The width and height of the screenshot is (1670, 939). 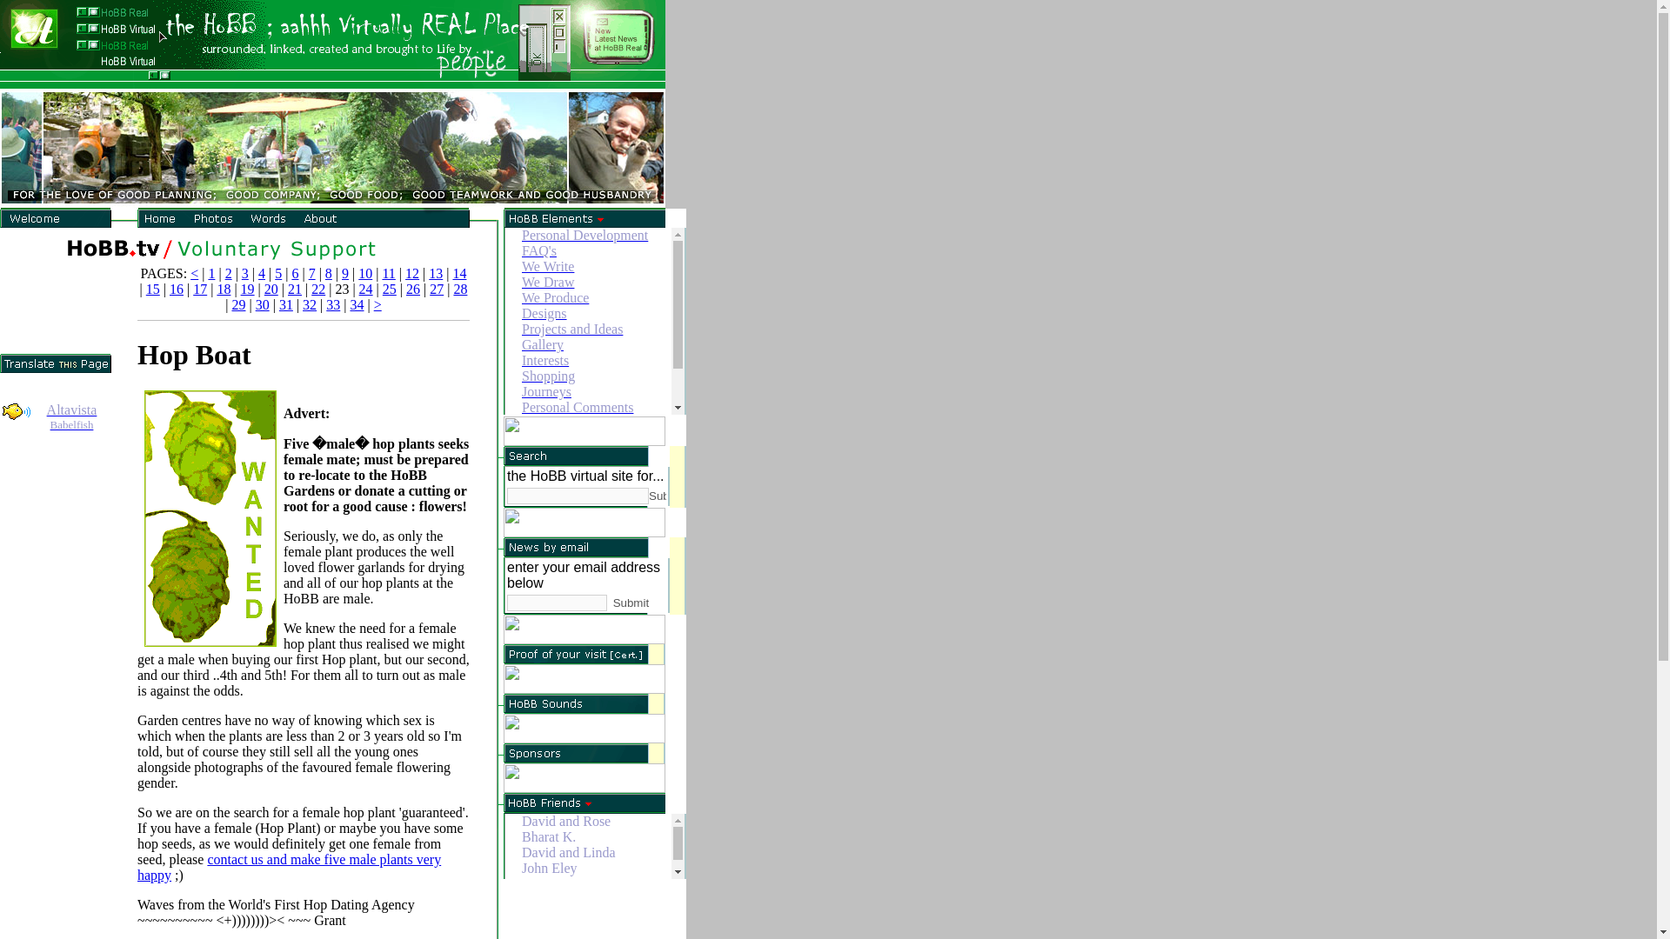 What do you see at coordinates (437, 289) in the screenshot?
I see `27` at bounding box center [437, 289].